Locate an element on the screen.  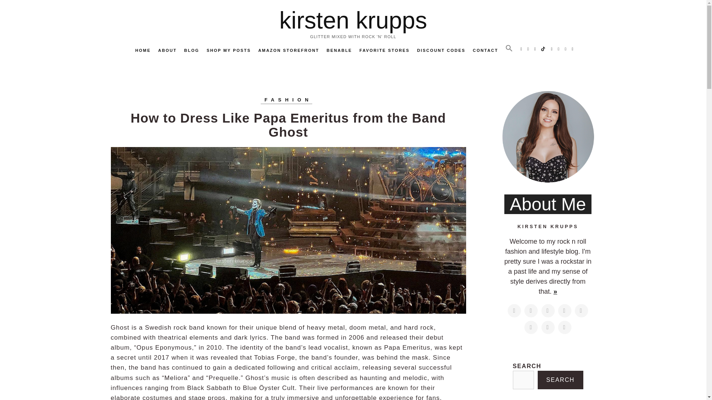
HOME is located at coordinates (143, 50).